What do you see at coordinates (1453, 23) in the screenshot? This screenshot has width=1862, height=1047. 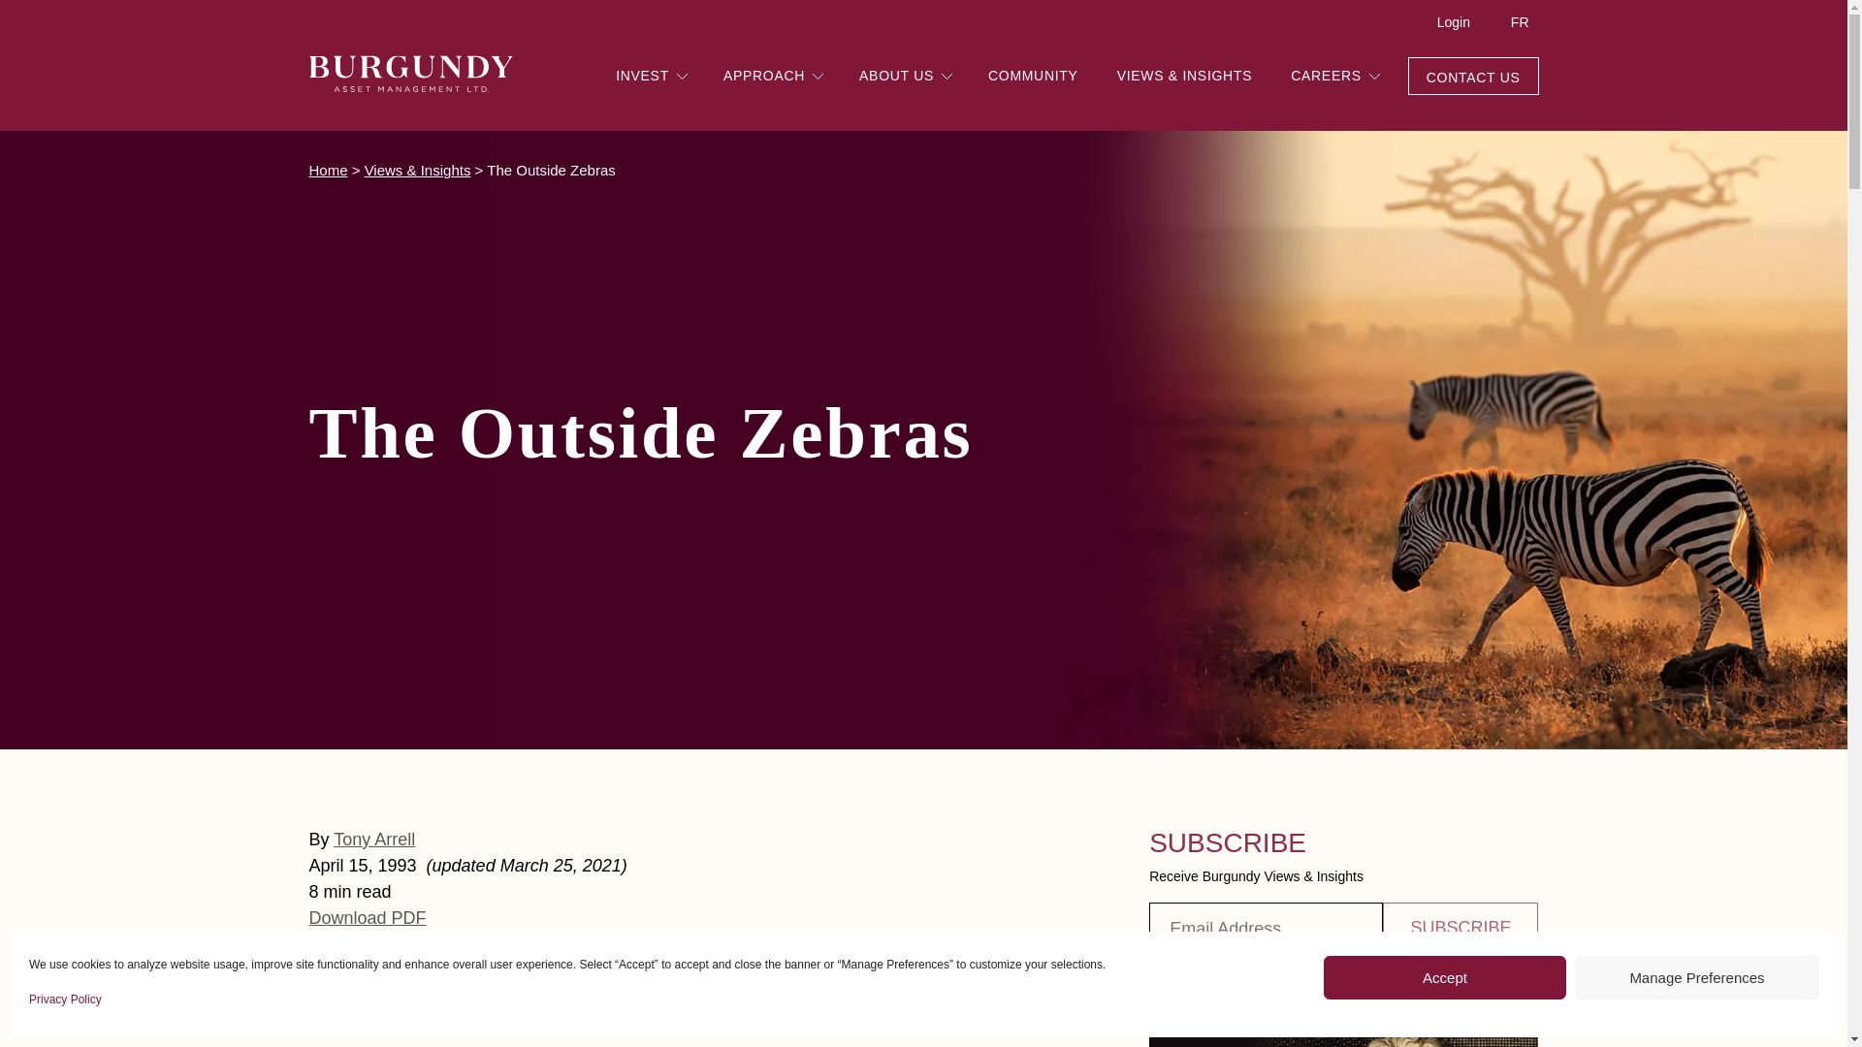 I see `Login` at bounding box center [1453, 23].